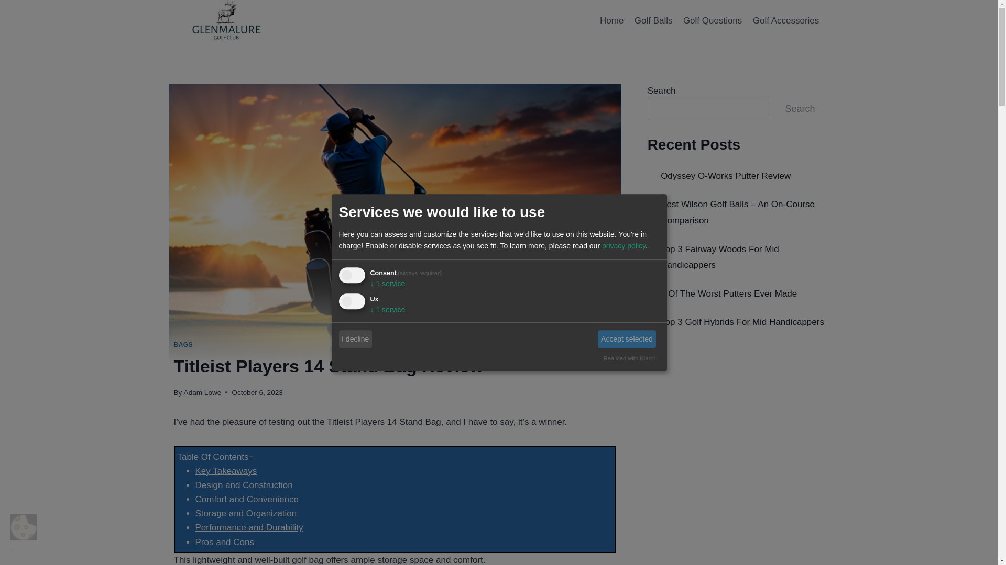 The width and height of the screenshot is (1006, 565). I want to click on Golf Questions, so click(713, 21).